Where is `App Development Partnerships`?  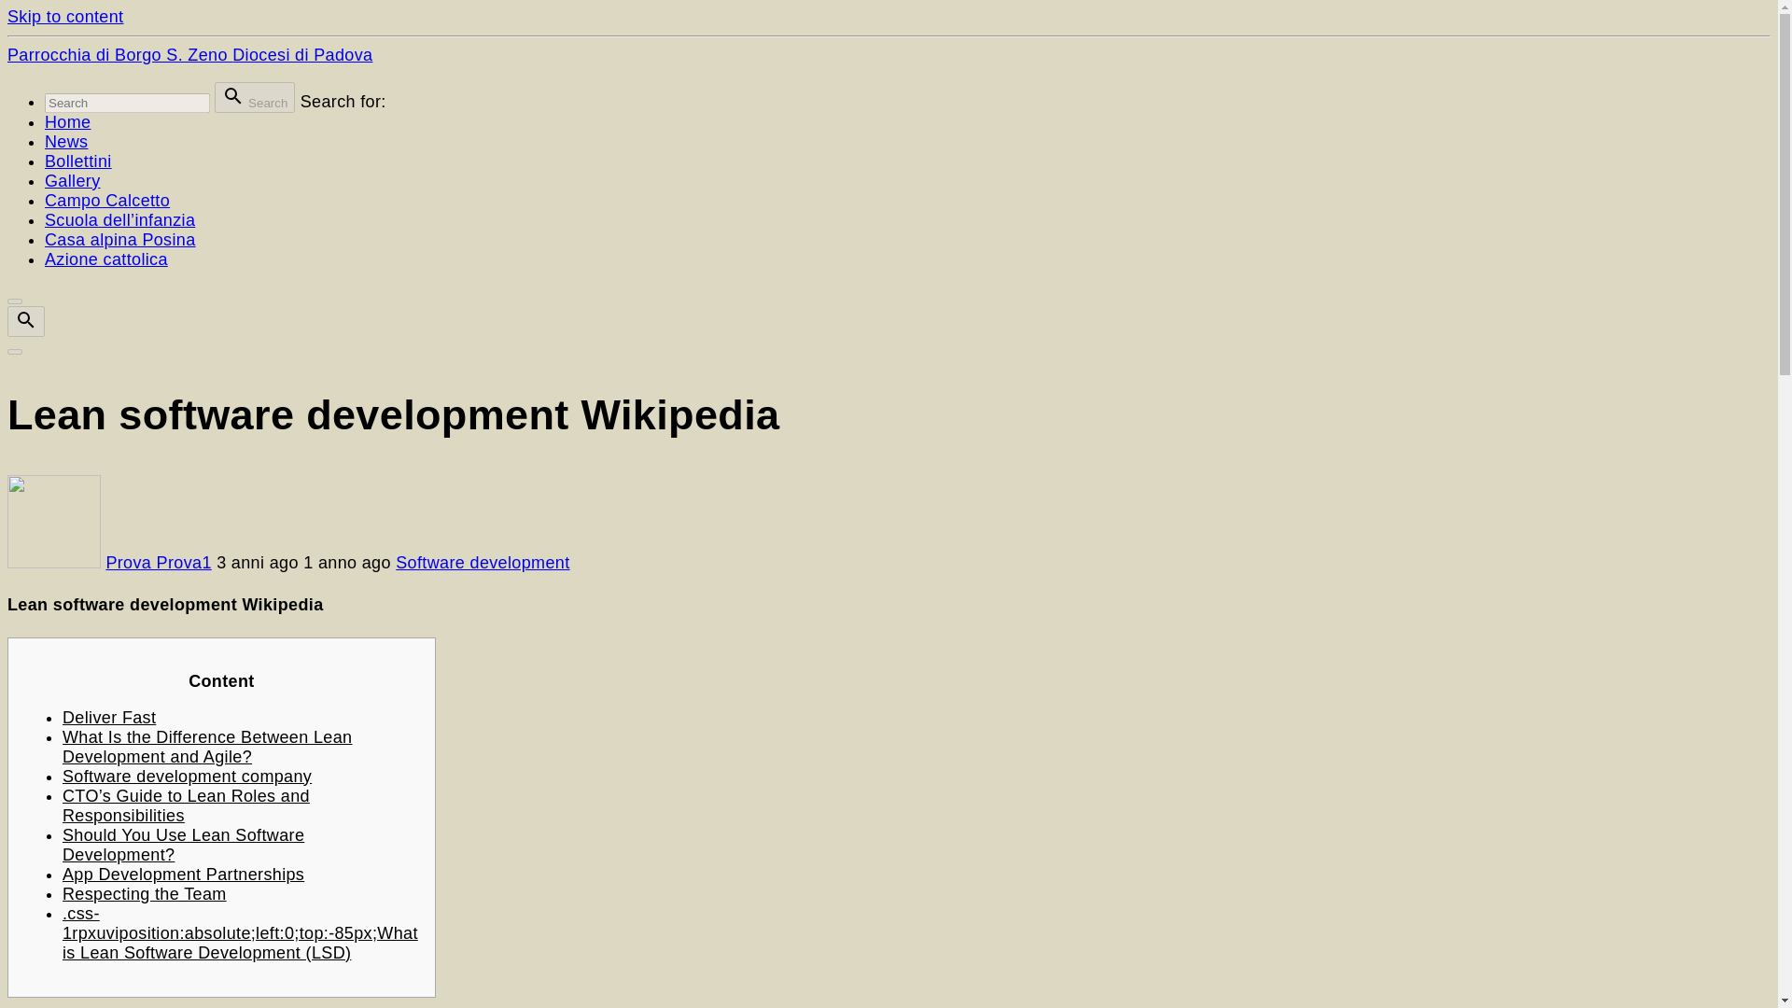
App Development Partnerships is located at coordinates (183, 874).